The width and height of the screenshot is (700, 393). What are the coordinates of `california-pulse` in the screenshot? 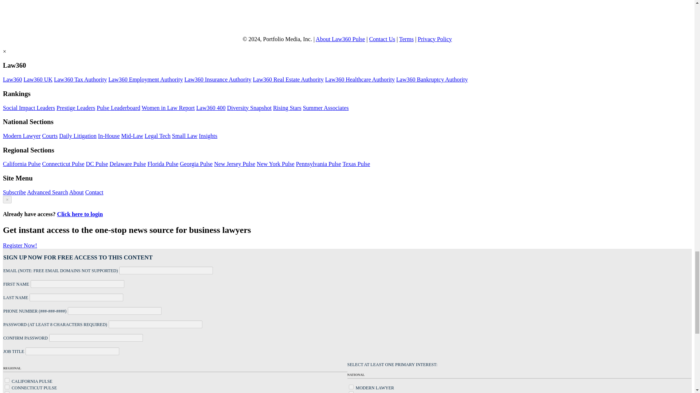 It's located at (7, 380).